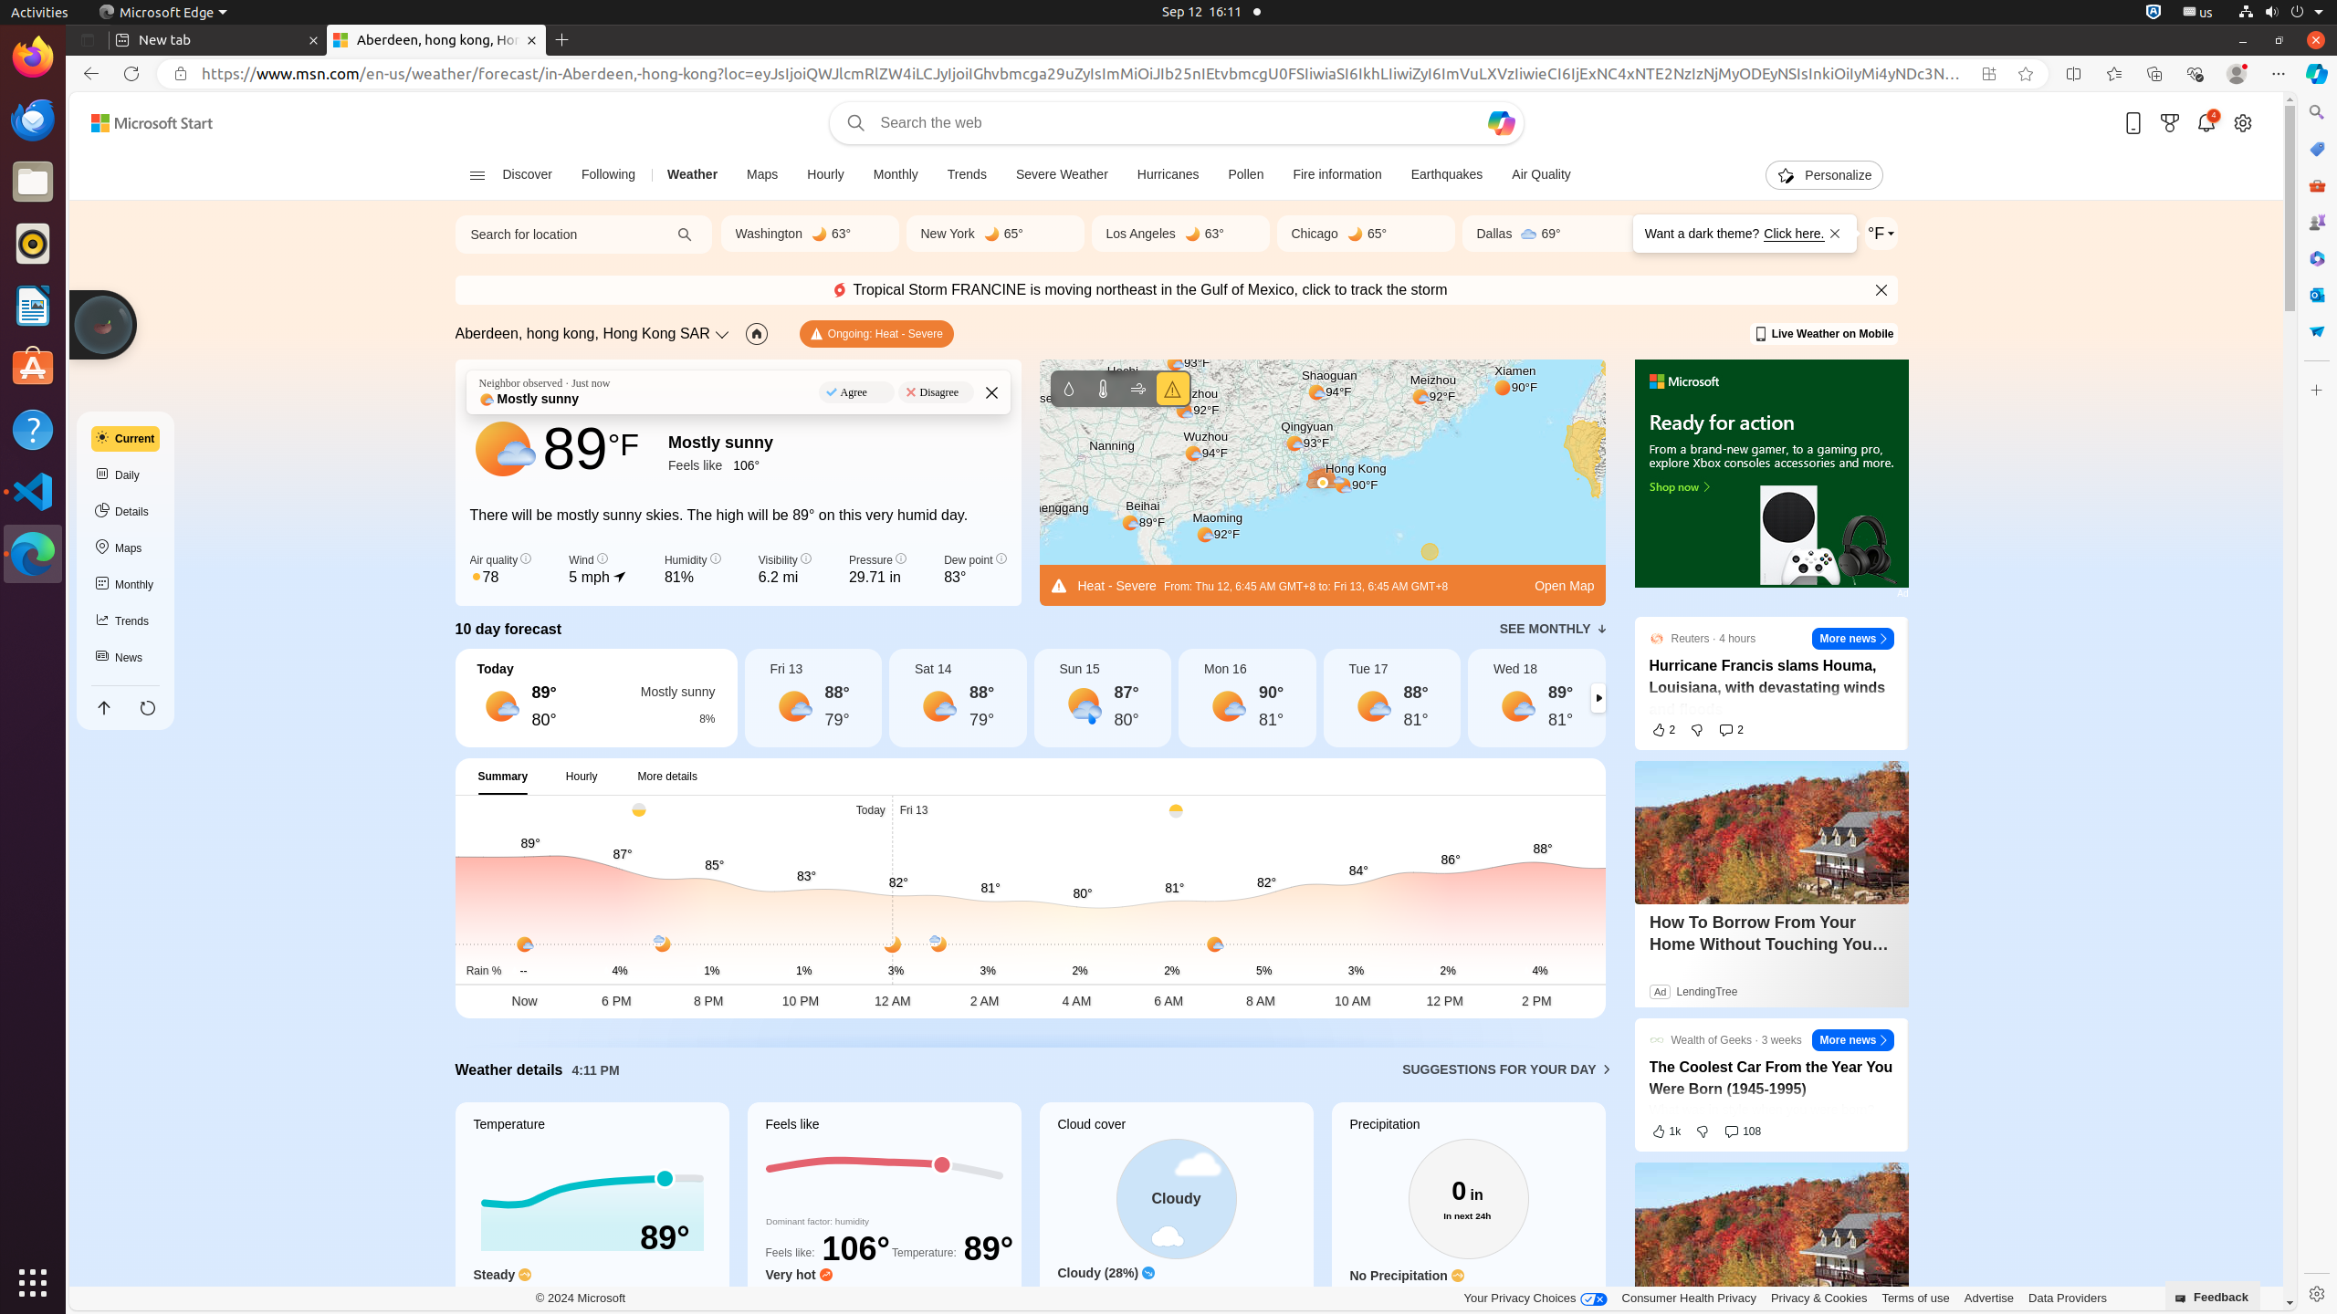 Image resolution: width=2337 pixels, height=1314 pixels. What do you see at coordinates (856, 392) in the screenshot?
I see `Agree` at bounding box center [856, 392].